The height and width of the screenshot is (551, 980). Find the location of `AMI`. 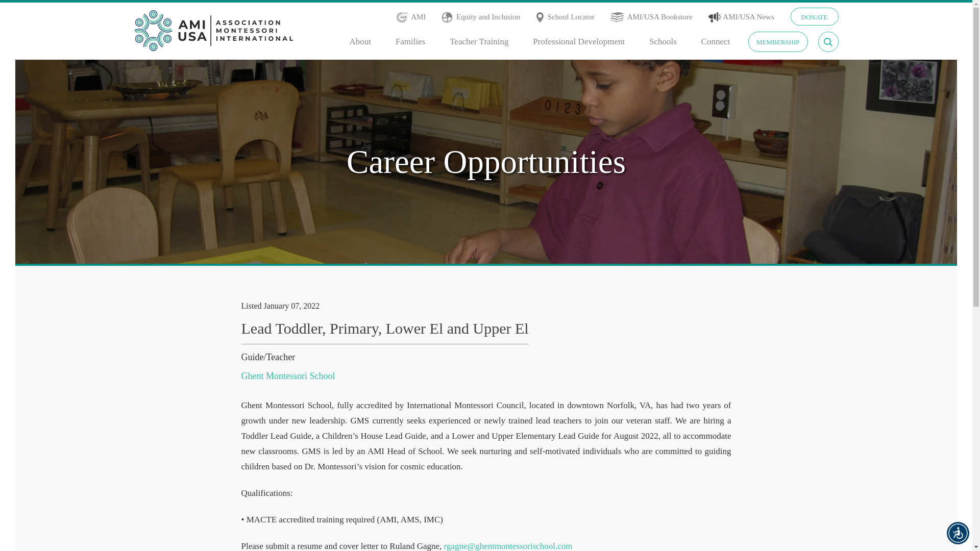

AMI is located at coordinates (419, 17).